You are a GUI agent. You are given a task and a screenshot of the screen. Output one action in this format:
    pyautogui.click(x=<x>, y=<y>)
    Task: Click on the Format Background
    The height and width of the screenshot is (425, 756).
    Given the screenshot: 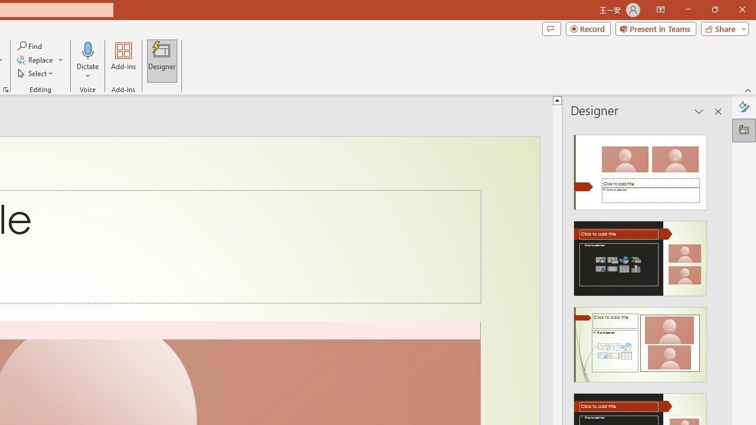 What is the action you would take?
    pyautogui.click(x=744, y=106)
    